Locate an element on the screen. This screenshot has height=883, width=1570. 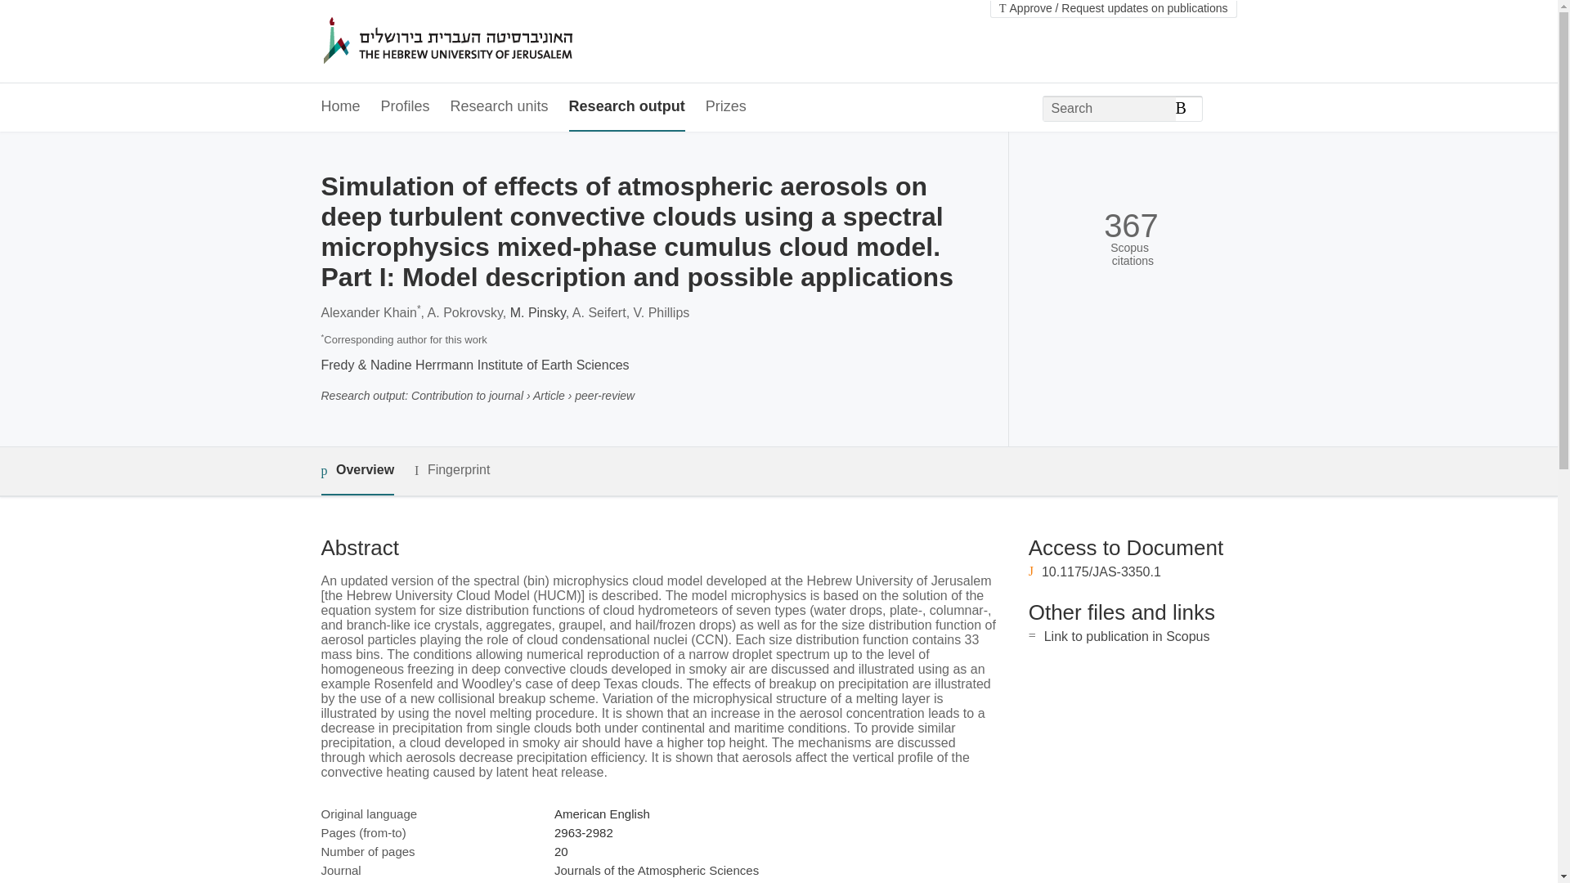
Link to publication in Scopus is located at coordinates (1127, 636).